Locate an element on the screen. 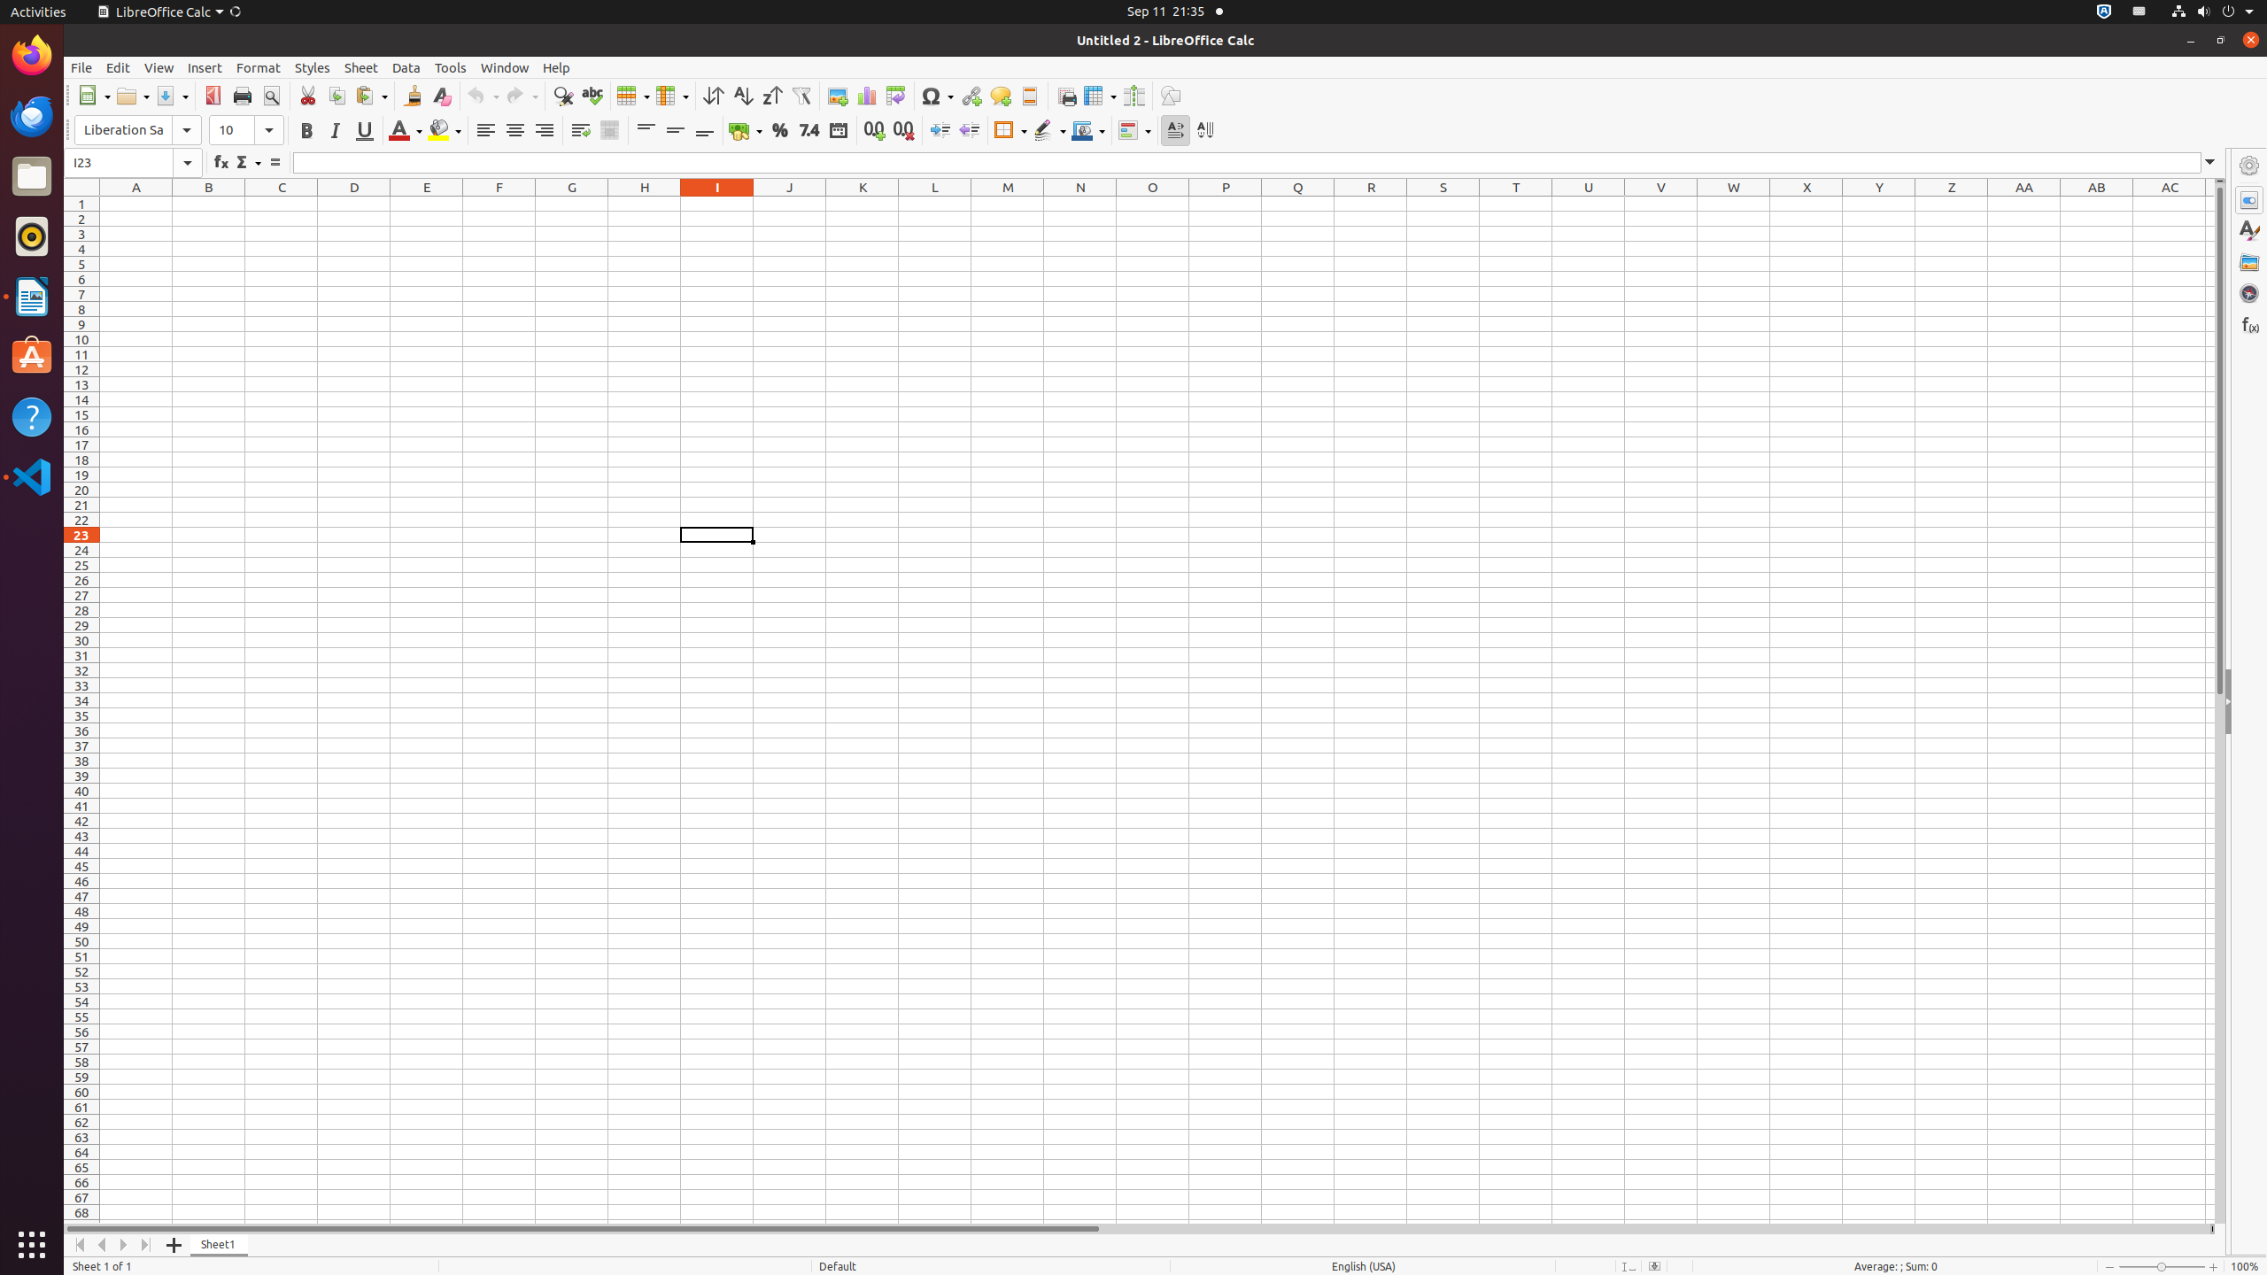 The width and height of the screenshot is (2267, 1275). J1 is located at coordinates (790, 204).